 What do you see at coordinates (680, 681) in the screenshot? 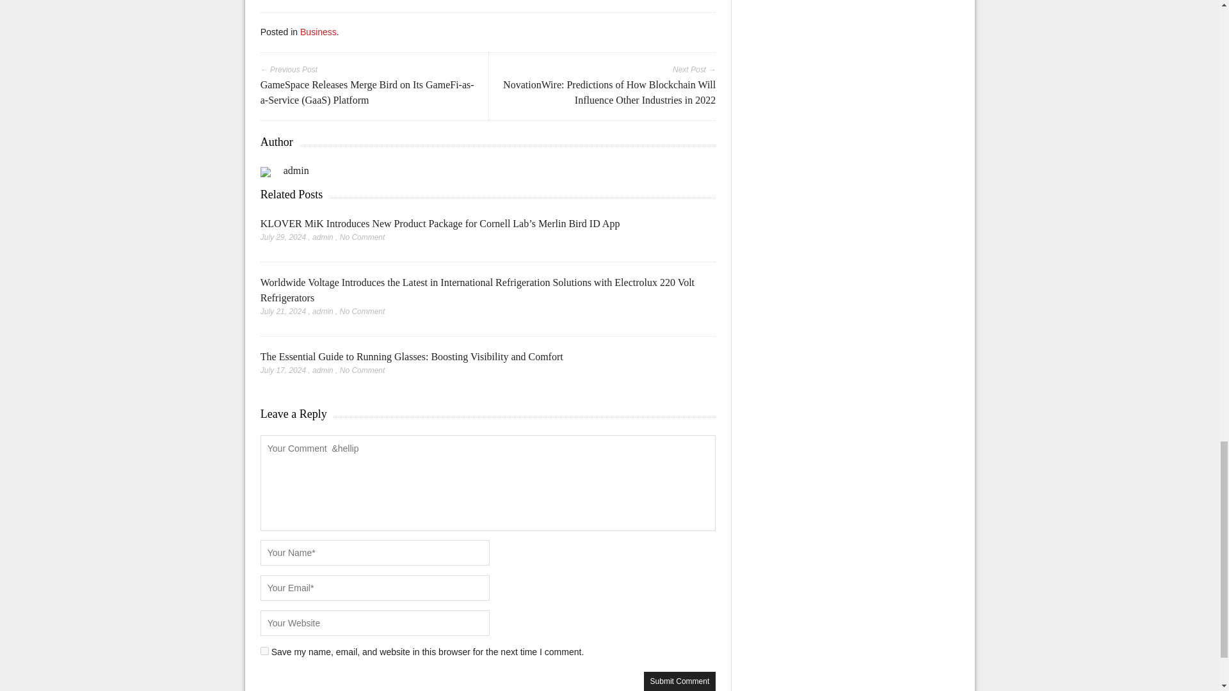
I see `Submit Comment` at bounding box center [680, 681].